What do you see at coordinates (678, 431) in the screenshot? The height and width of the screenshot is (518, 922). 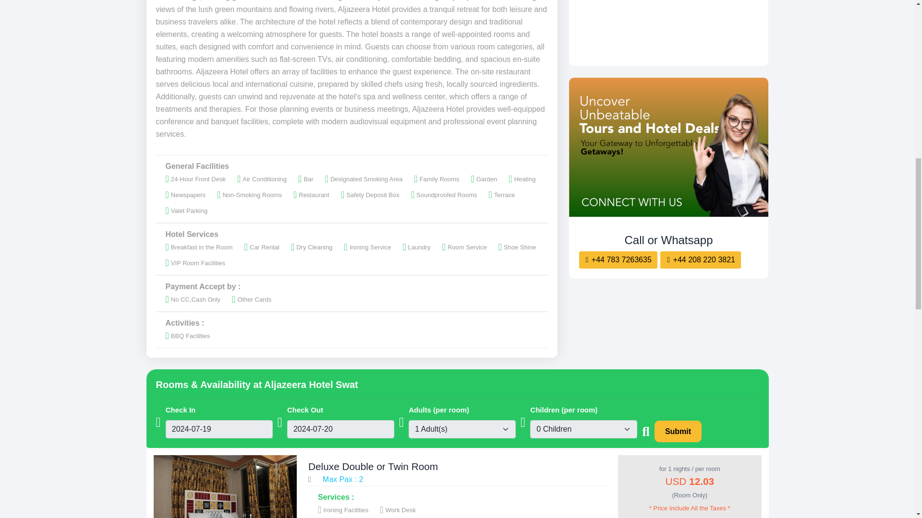 I see `Submit` at bounding box center [678, 431].